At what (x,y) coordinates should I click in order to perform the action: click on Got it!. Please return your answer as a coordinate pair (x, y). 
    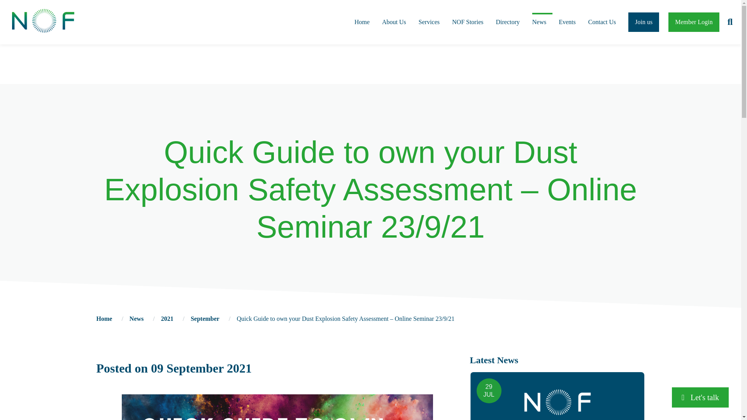
    Looking at the image, I should click on (370, 24).